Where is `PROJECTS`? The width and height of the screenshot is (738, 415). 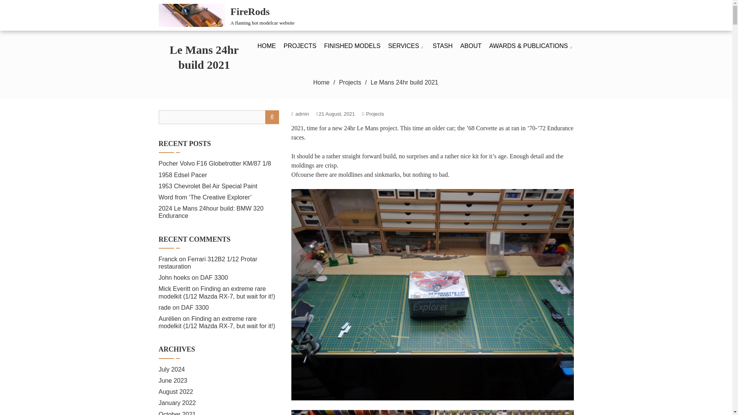 PROJECTS is located at coordinates (350, 82).